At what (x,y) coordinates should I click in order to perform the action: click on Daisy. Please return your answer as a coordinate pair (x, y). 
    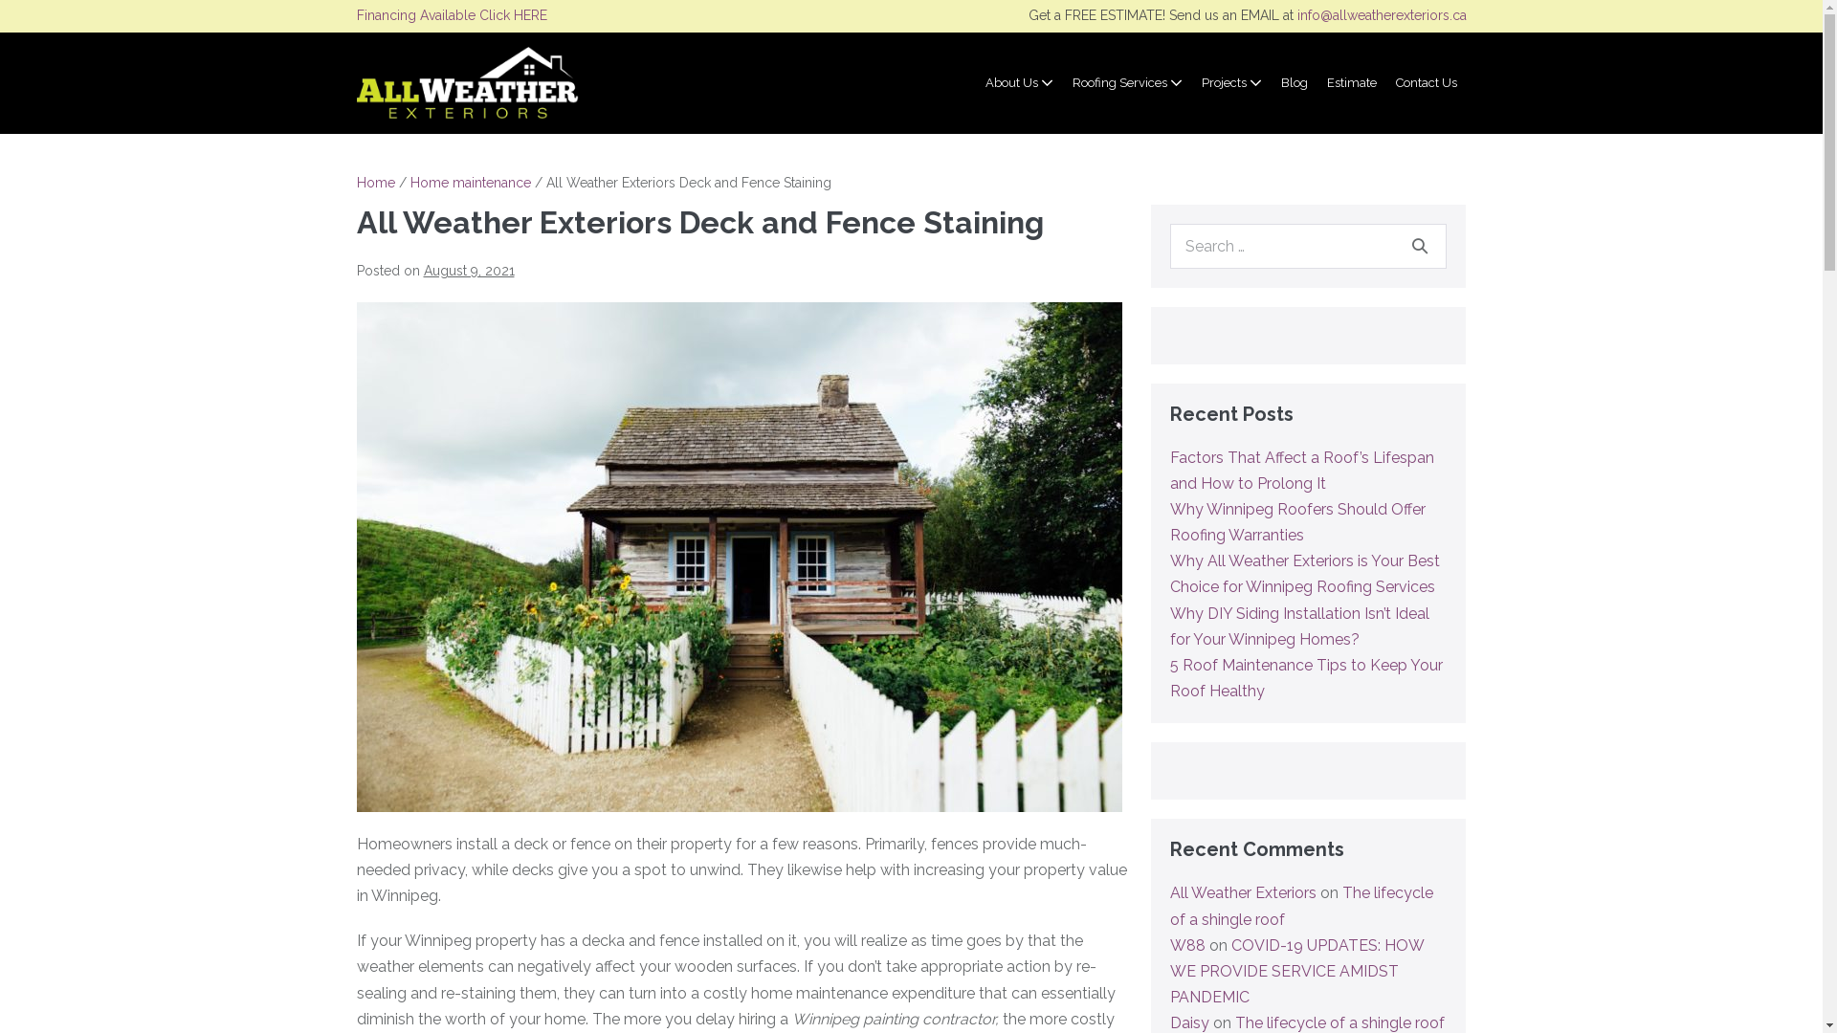
    Looking at the image, I should click on (1190, 1023).